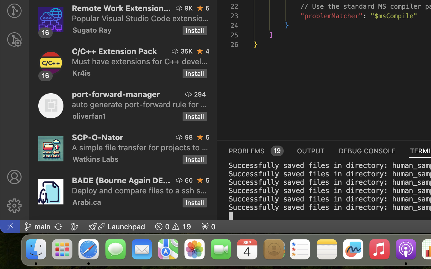 This screenshot has height=269, width=431. Describe the element at coordinates (140, 147) in the screenshot. I see `A simple file transfer for projects to and from servers suporting scp (ssh file transfer).` at that location.